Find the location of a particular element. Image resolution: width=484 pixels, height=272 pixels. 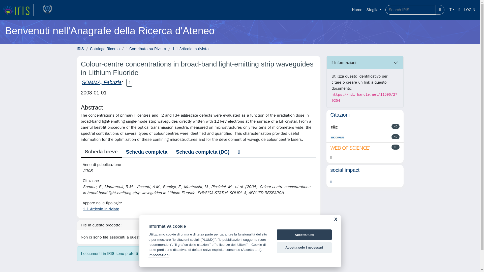

1.1 Articolo in rivista is located at coordinates (190, 49).